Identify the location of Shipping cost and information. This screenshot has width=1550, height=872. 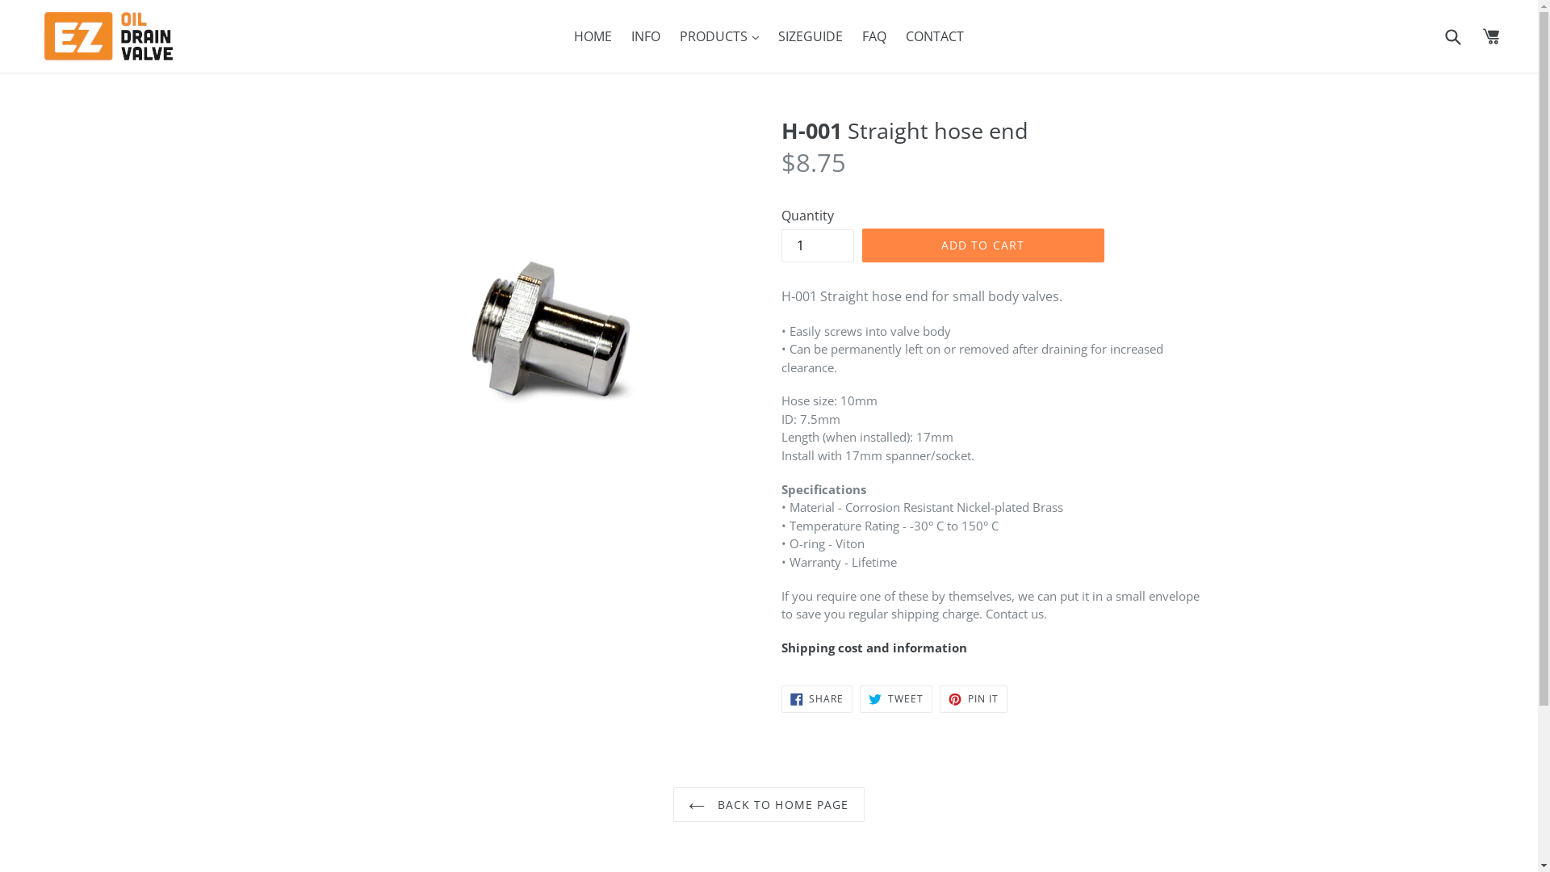
(874, 648).